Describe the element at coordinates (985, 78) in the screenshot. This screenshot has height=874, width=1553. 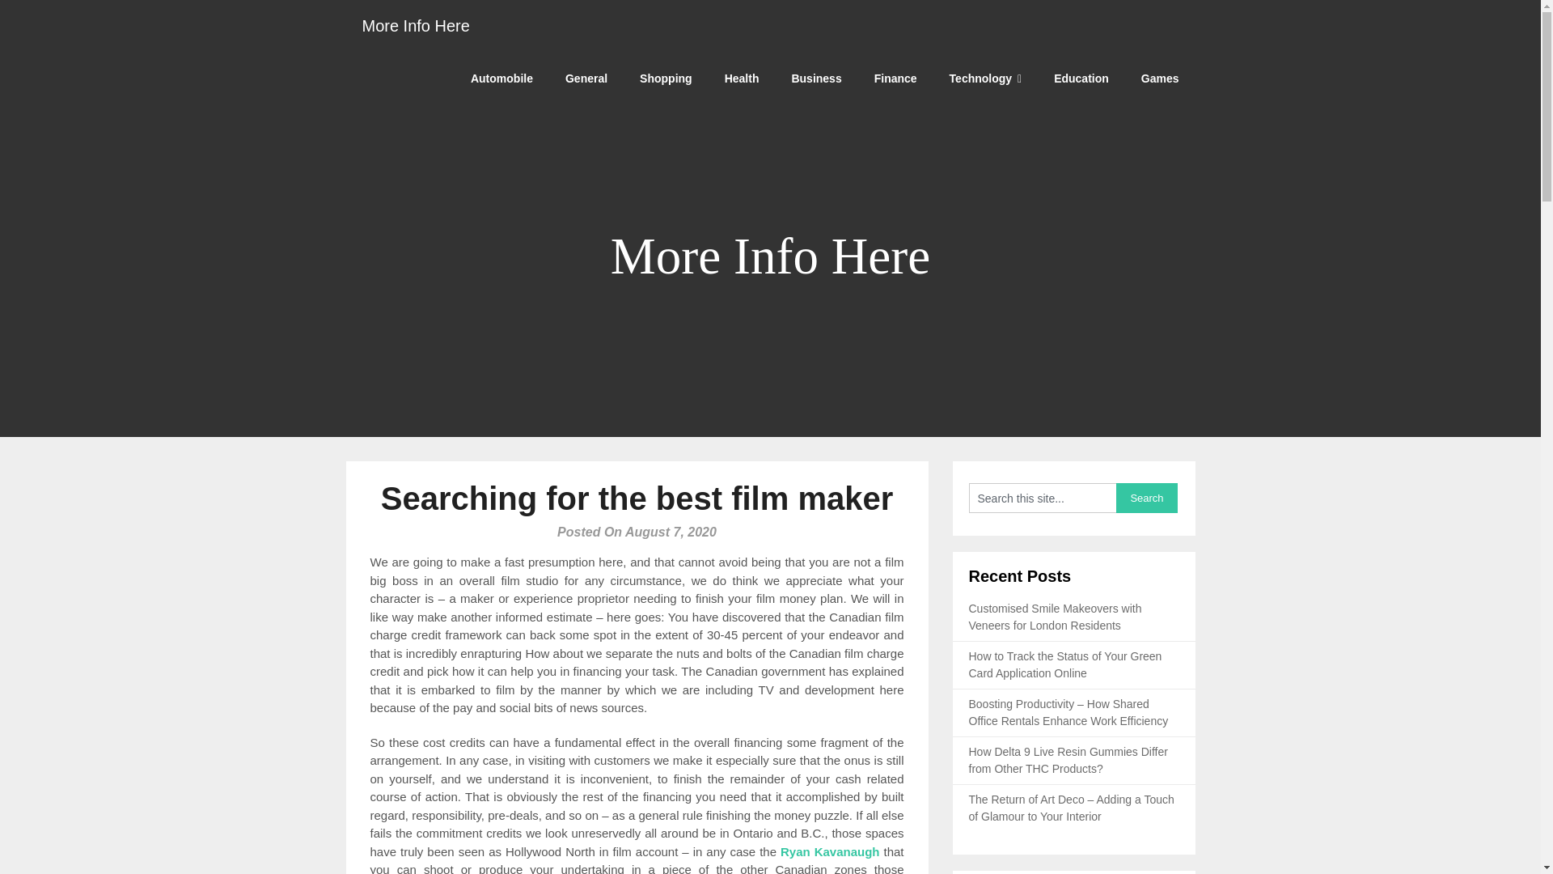
I see `Technology` at that location.